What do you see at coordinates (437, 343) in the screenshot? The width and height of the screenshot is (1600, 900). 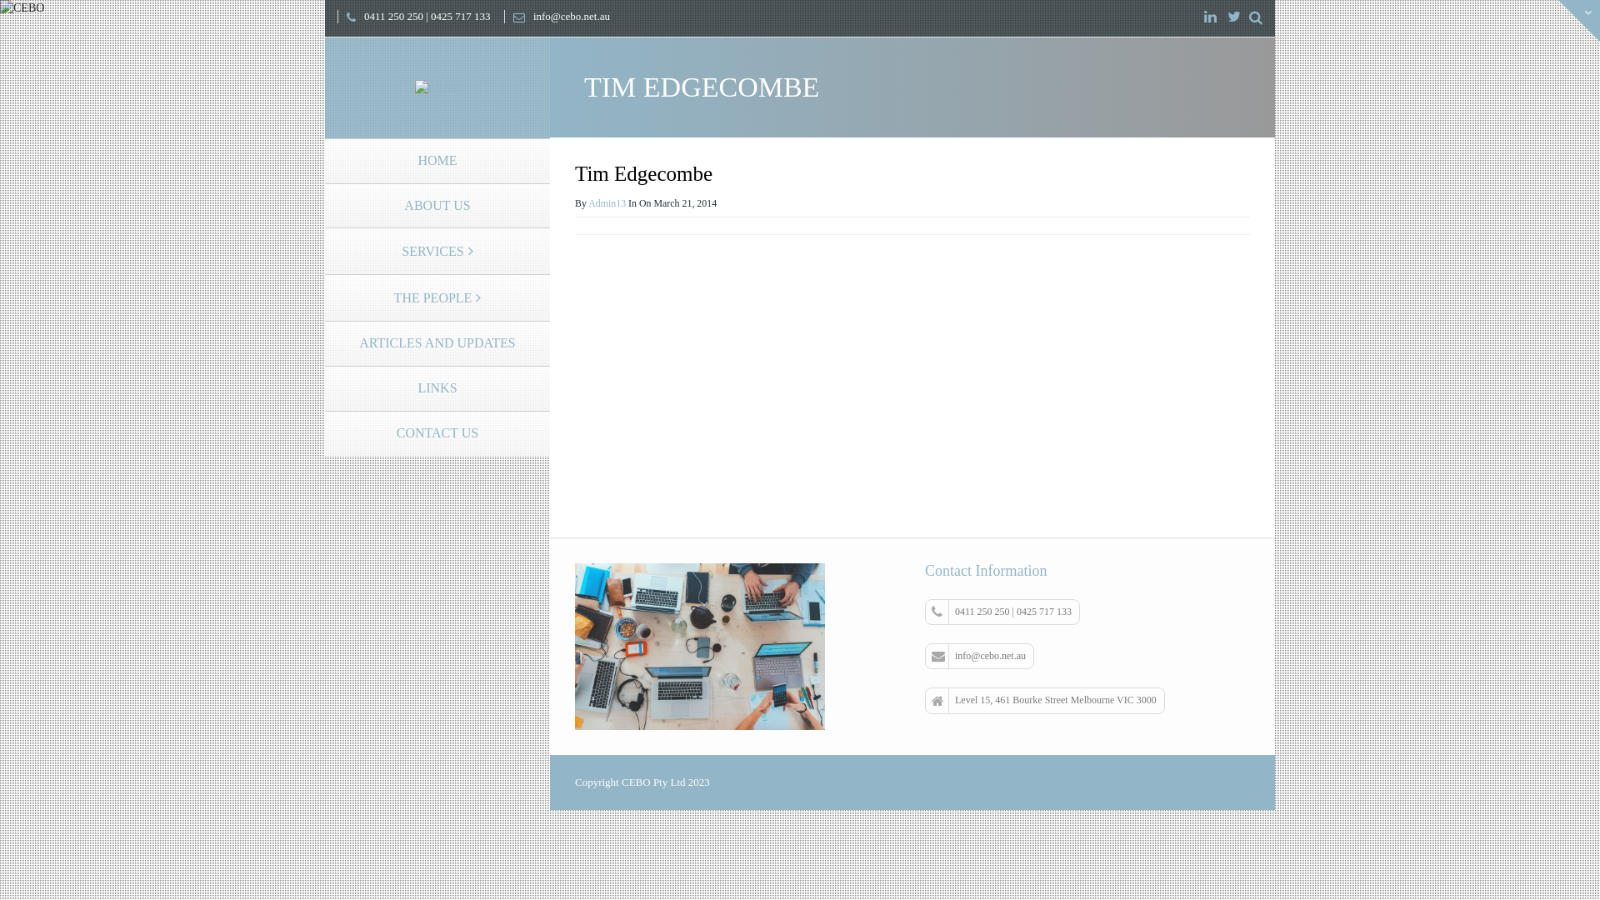 I see `ARTICLES AND UPDATES` at bounding box center [437, 343].